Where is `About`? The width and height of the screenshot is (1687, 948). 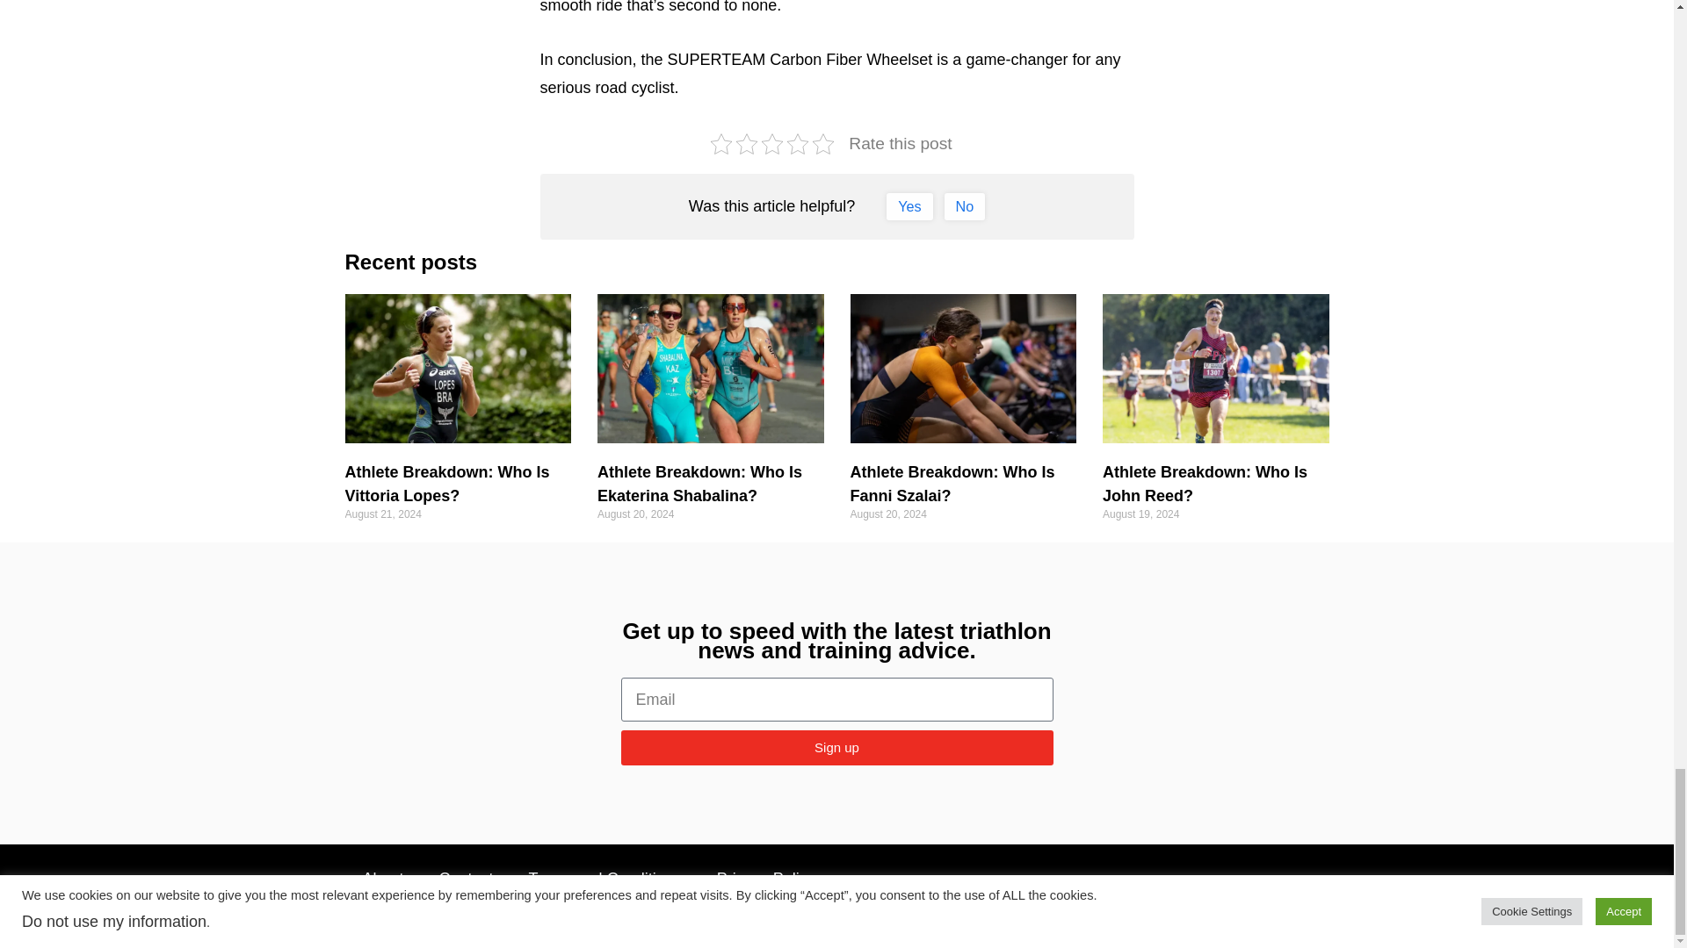 About is located at coordinates (381, 879).